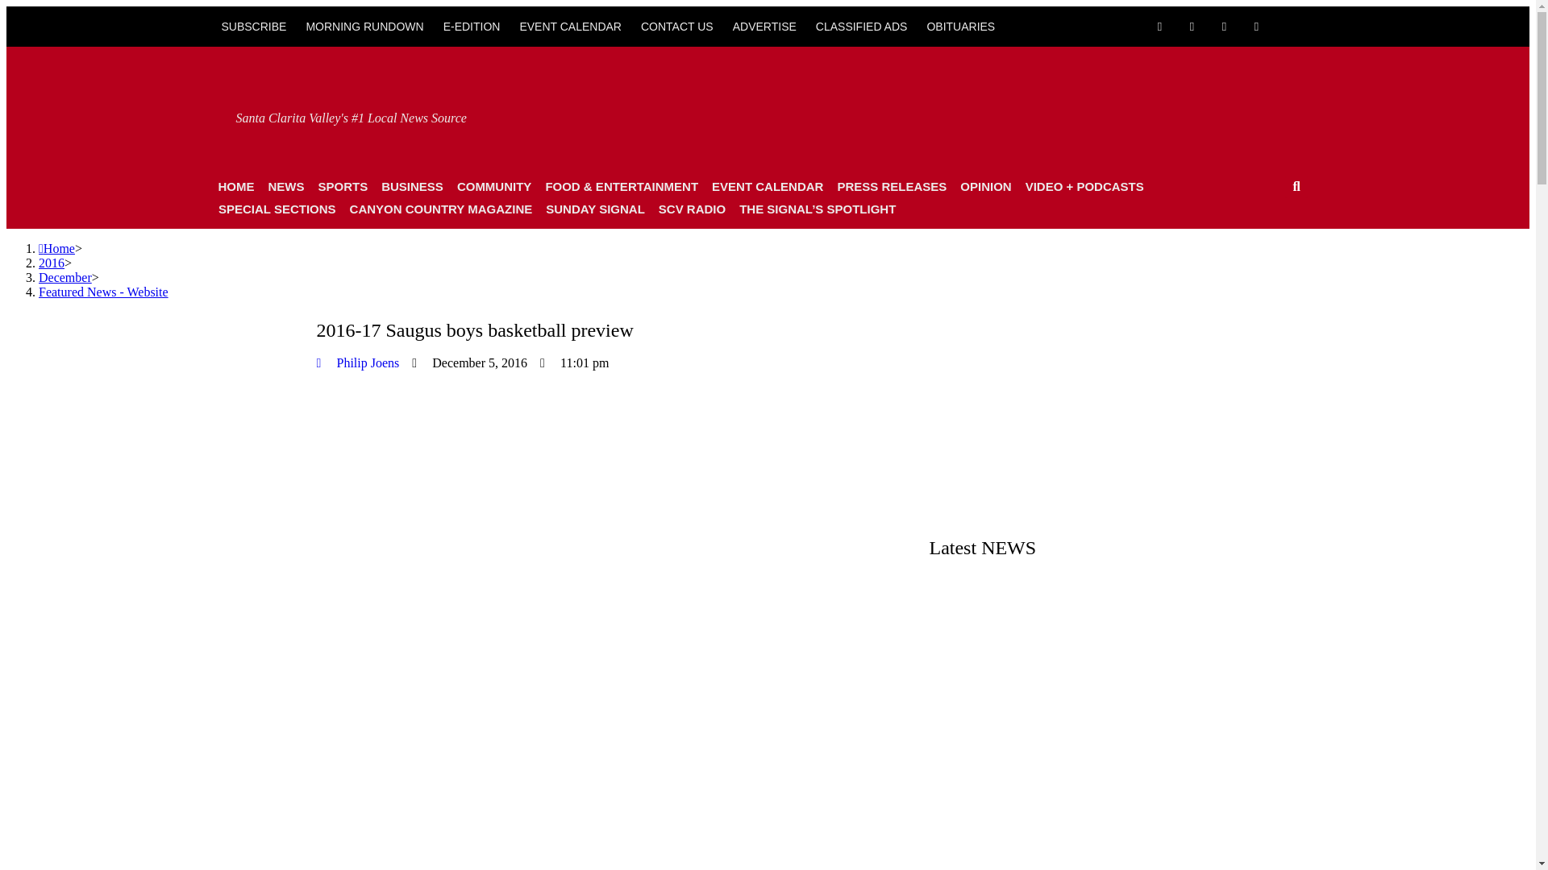 This screenshot has height=870, width=1548. What do you see at coordinates (472, 26) in the screenshot?
I see `E-EDITION` at bounding box center [472, 26].